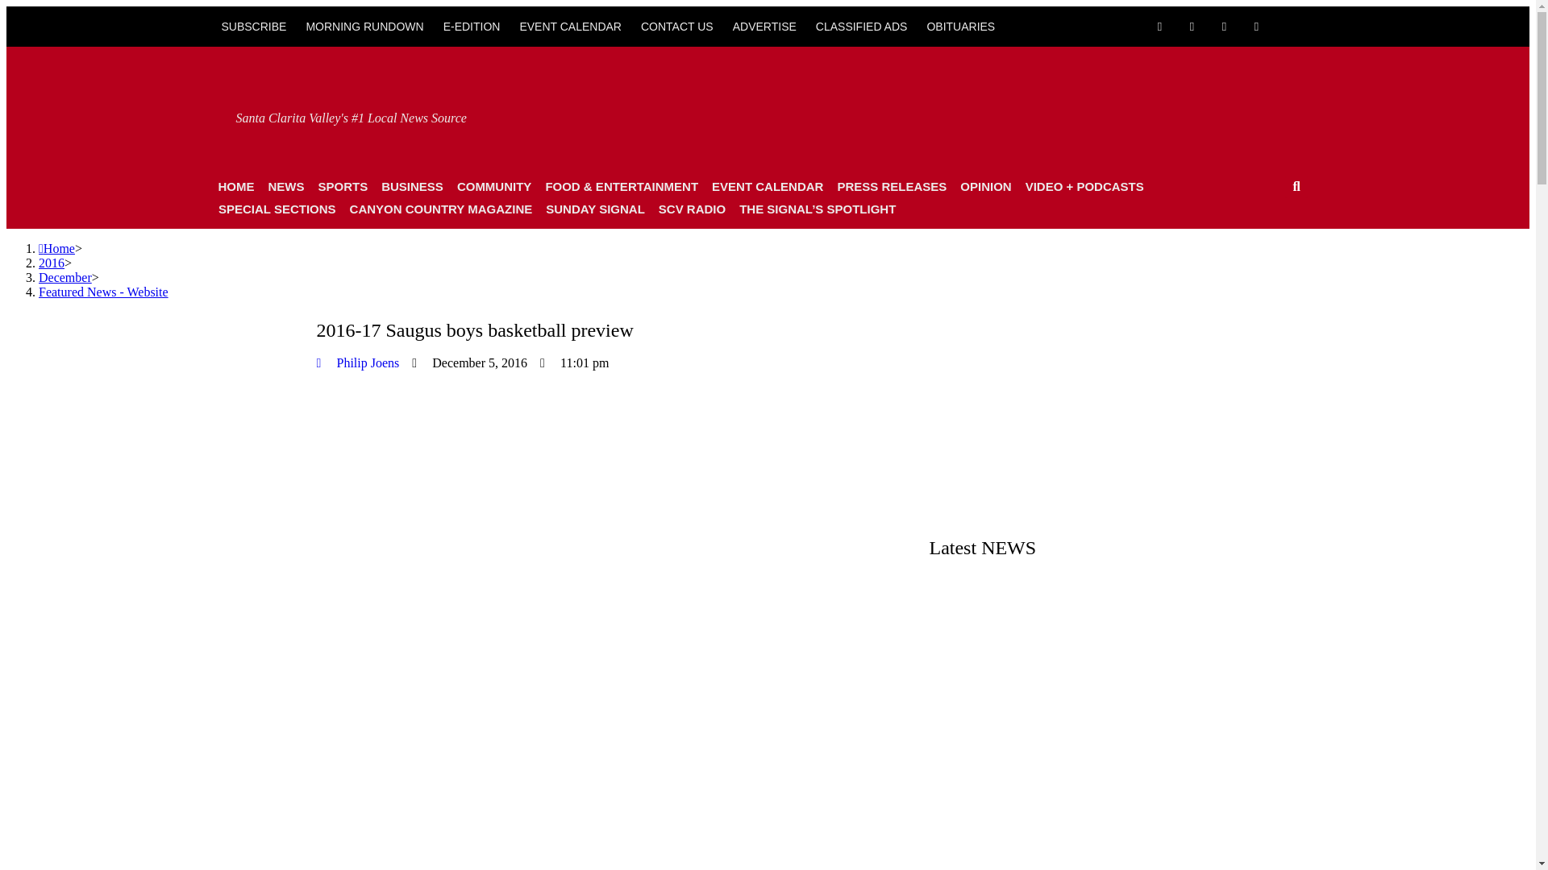 This screenshot has height=870, width=1548. What do you see at coordinates (472, 26) in the screenshot?
I see `E-EDITION` at bounding box center [472, 26].